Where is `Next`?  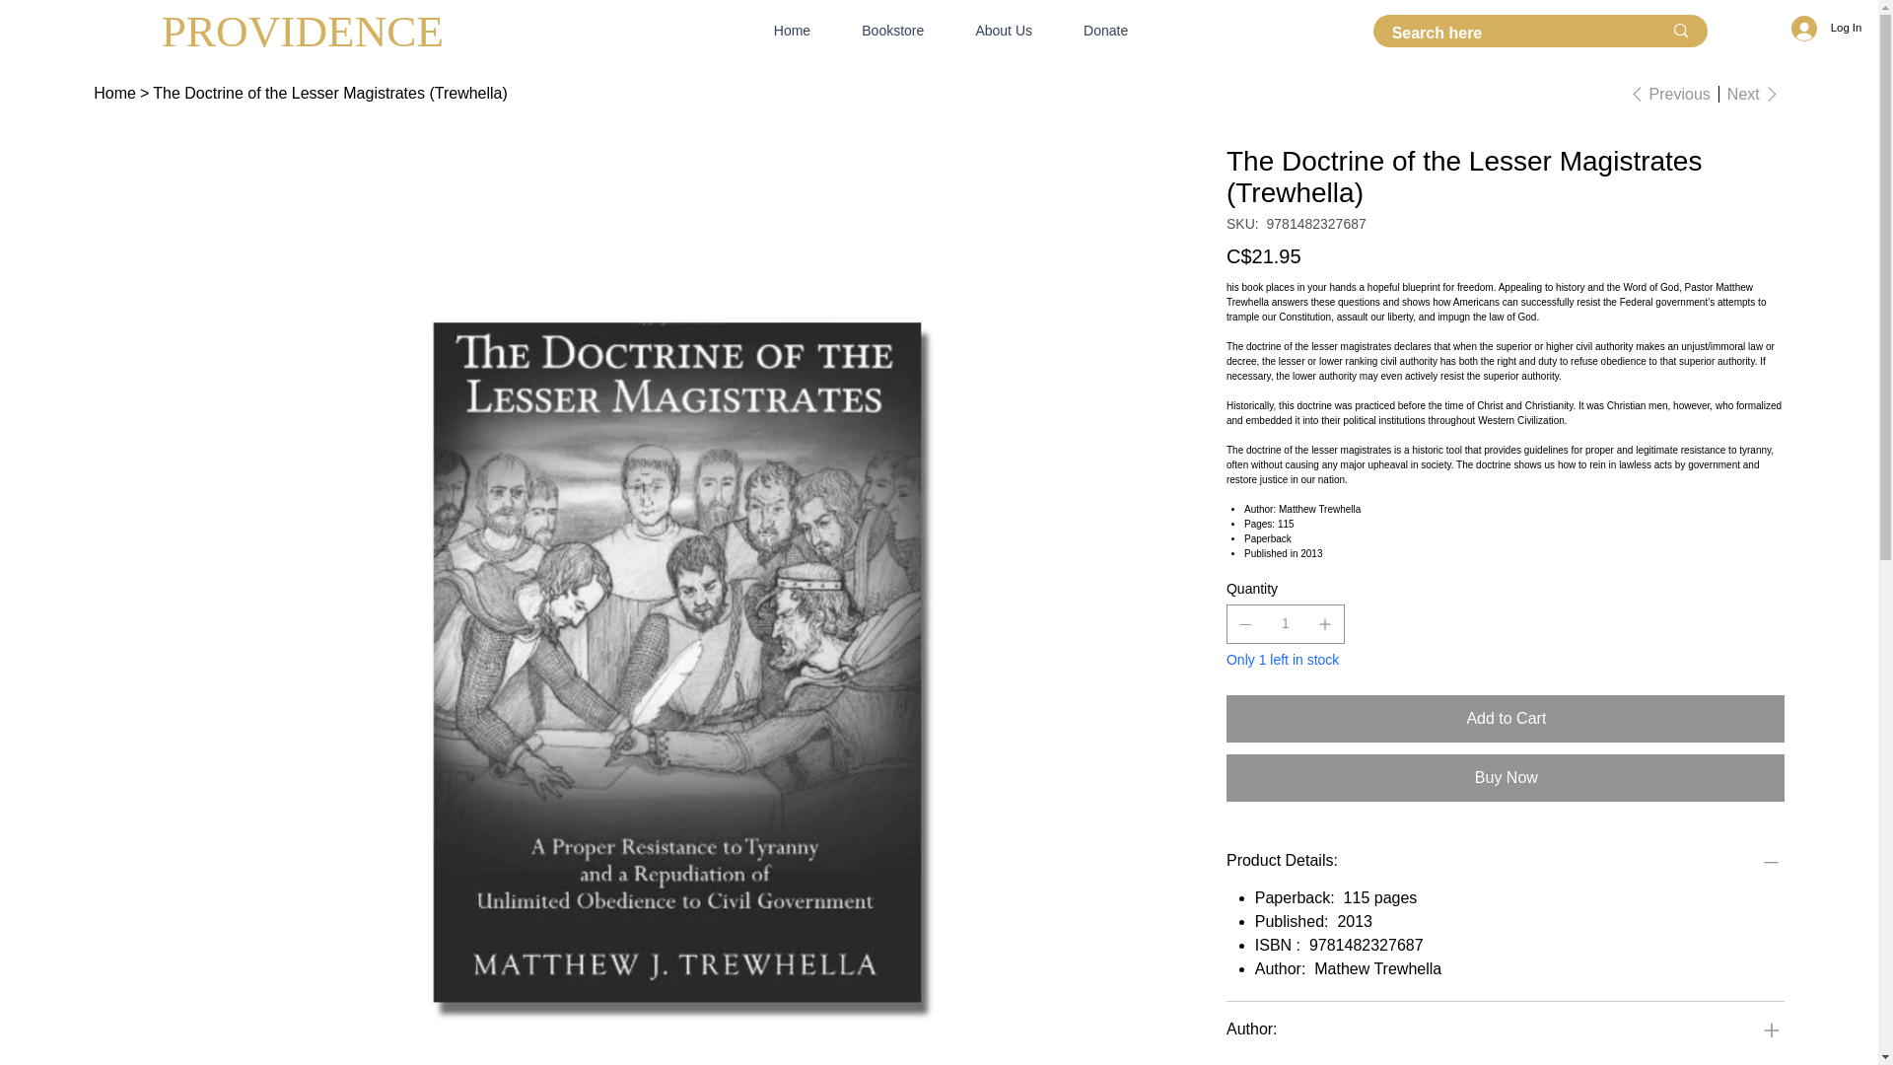
Next is located at coordinates (1755, 95).